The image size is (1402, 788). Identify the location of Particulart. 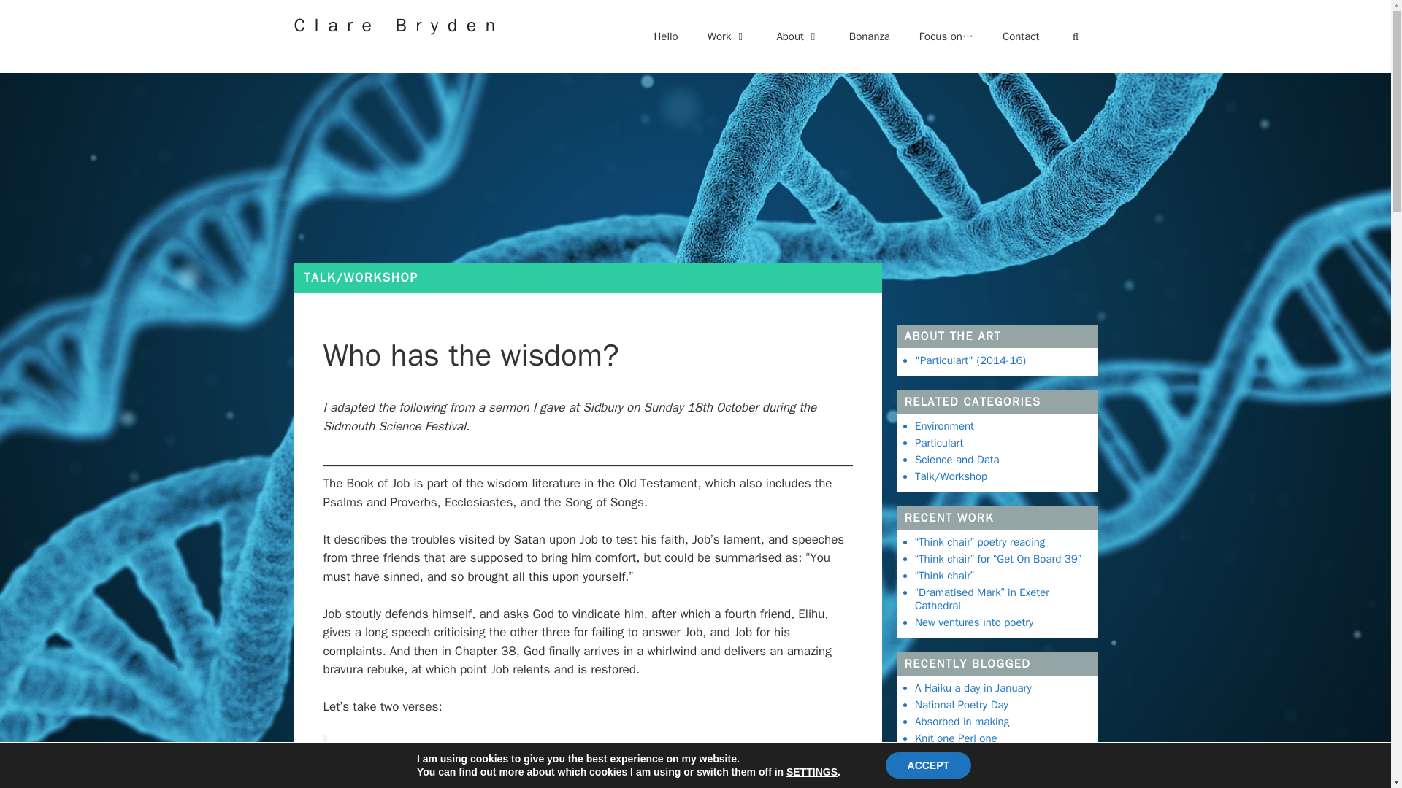
(939, 442).